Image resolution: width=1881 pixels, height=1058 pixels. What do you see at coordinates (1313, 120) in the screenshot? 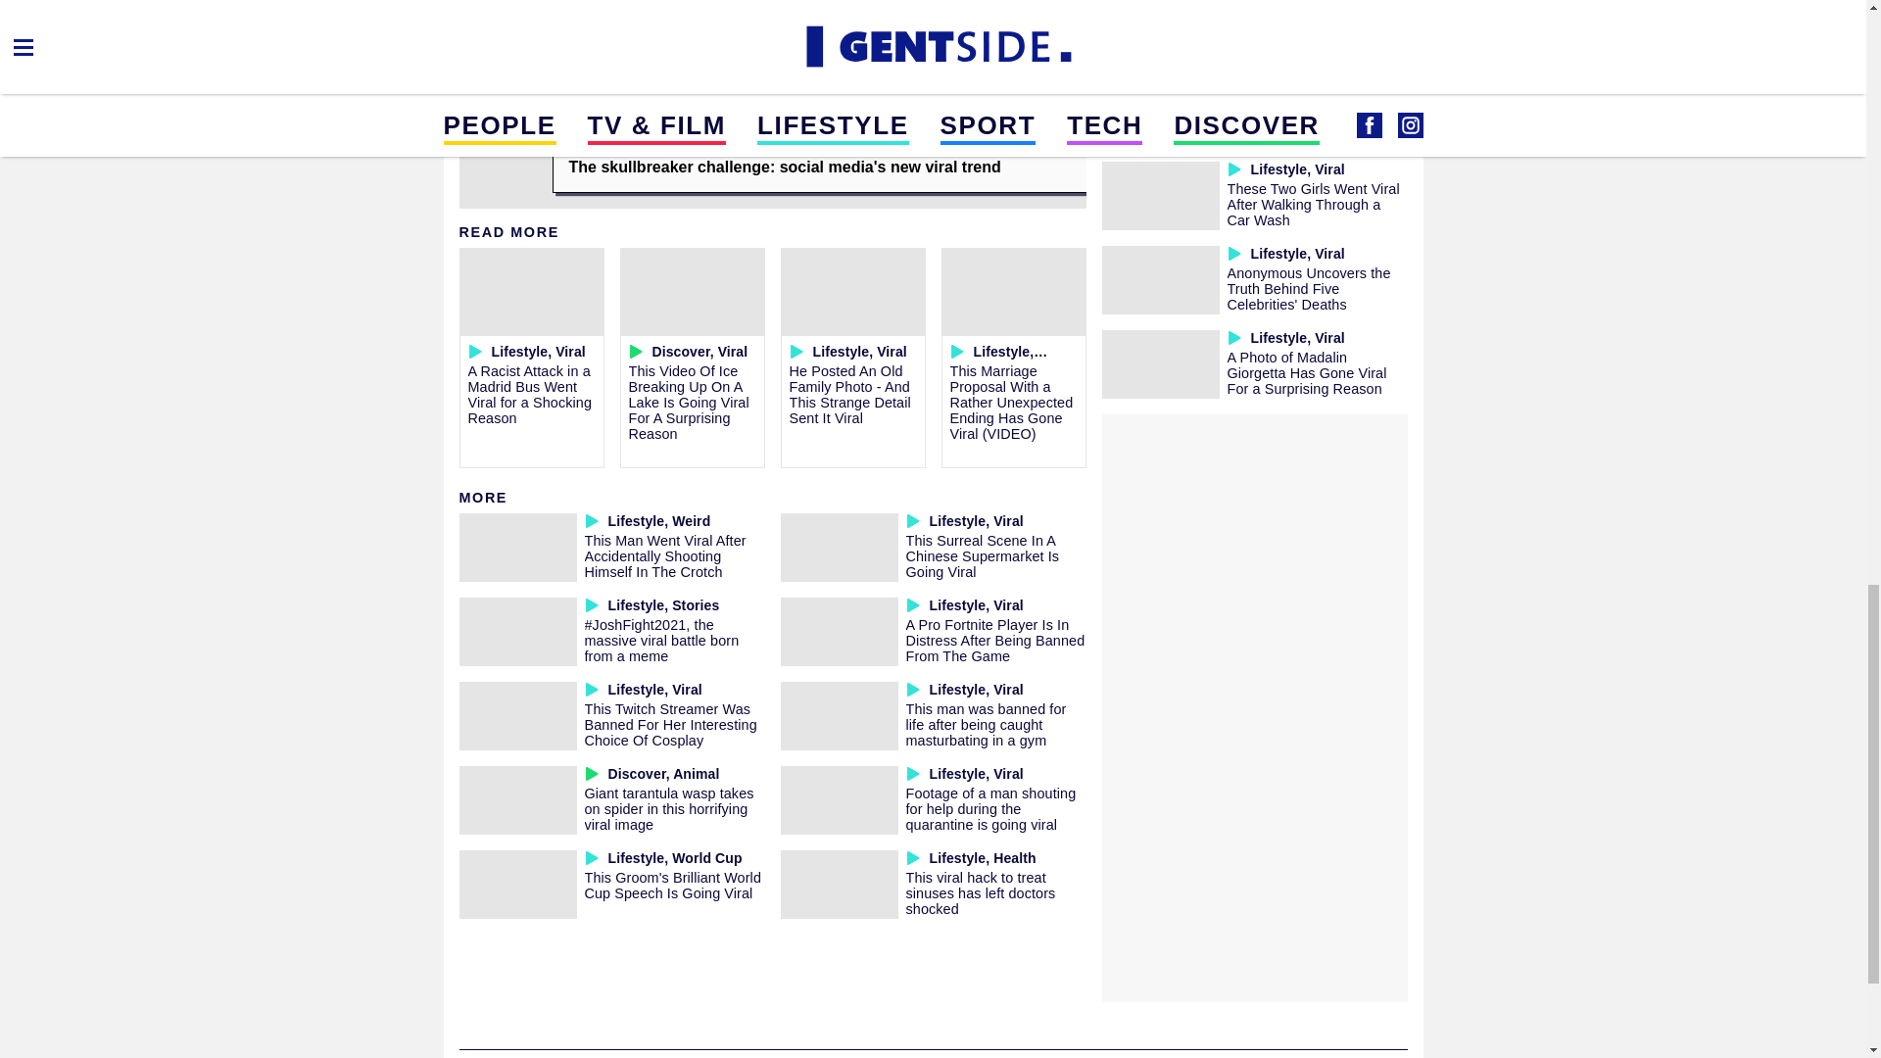
I see `TikTok struggles to take down shocking viral suicide video` at bounding box center [1313, 120].